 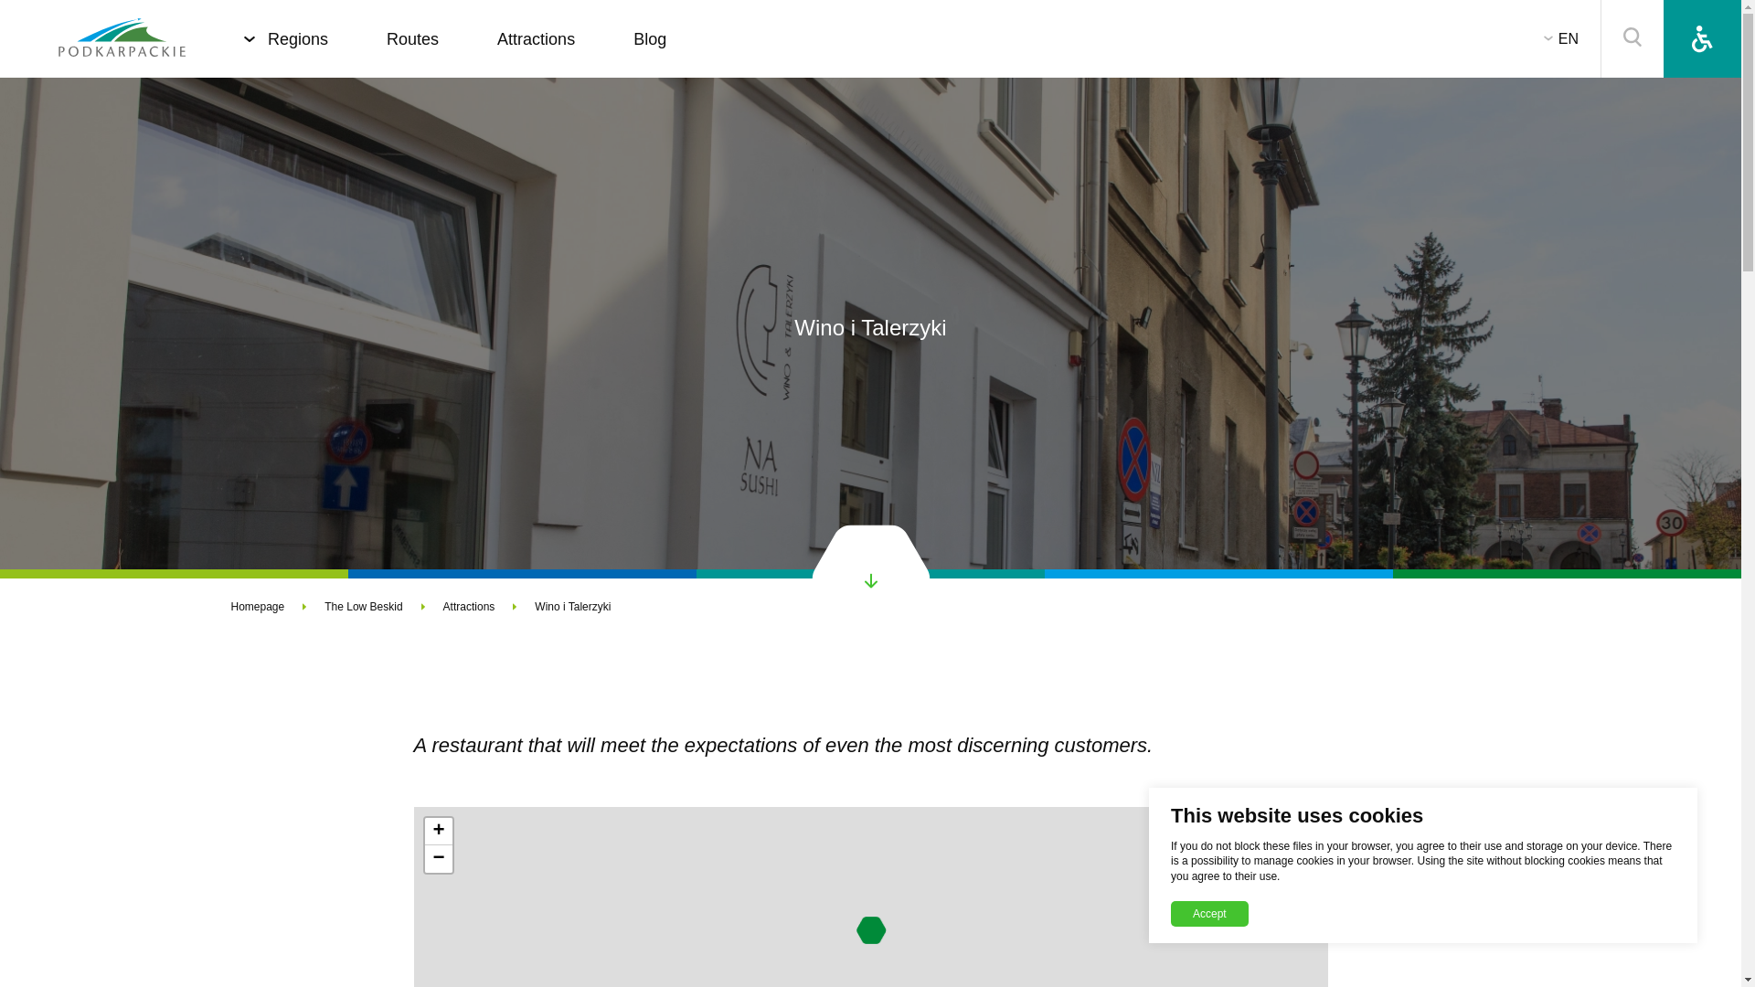 What do you see at coordinates (536, 38) in the screenshot?
I see `Attractions` at bounding box center [536, 38].